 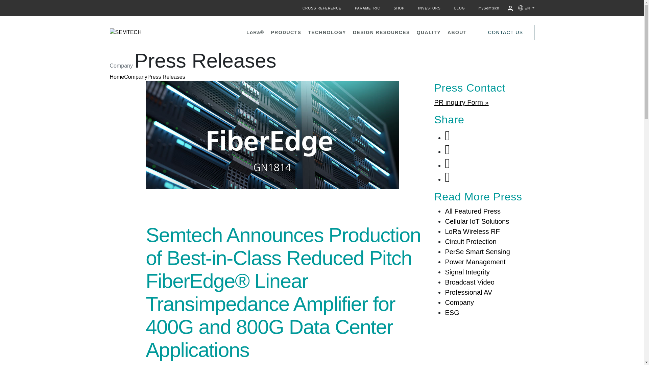 I want to click on mySemtech, so click(x=489, y=8).